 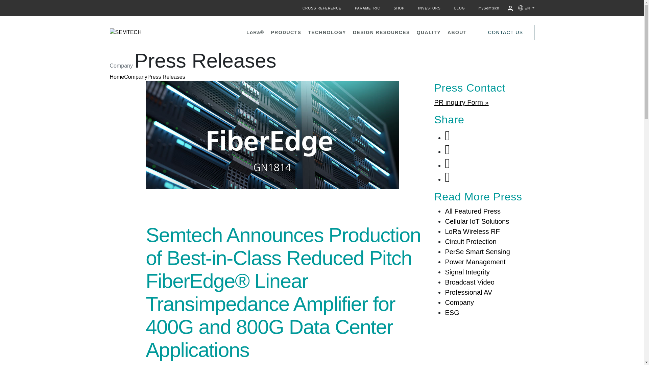 I want to click on mySemtech, so click(x=489, y=8).